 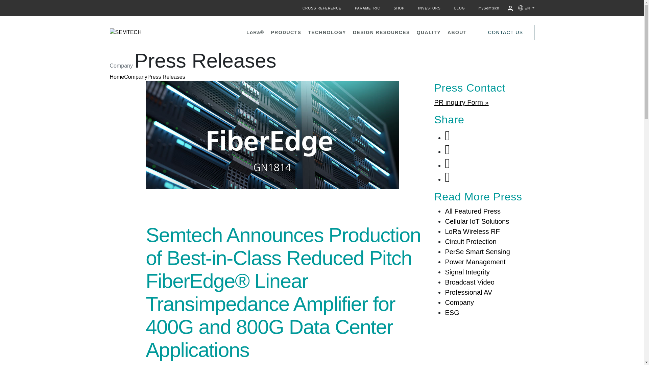 I want to click on mySemtech, so click(x=489, y=8).